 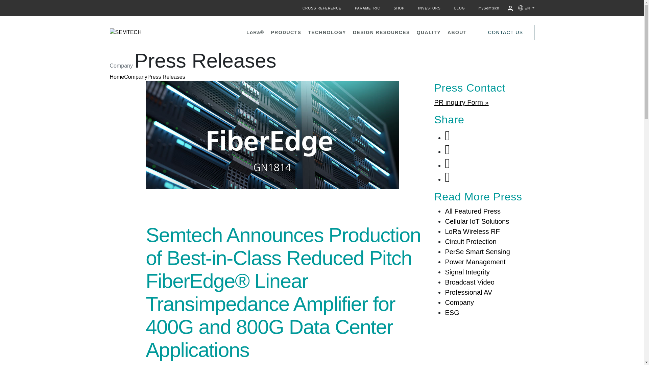 I want to click on mySemtech, so click(x=489, y=8).